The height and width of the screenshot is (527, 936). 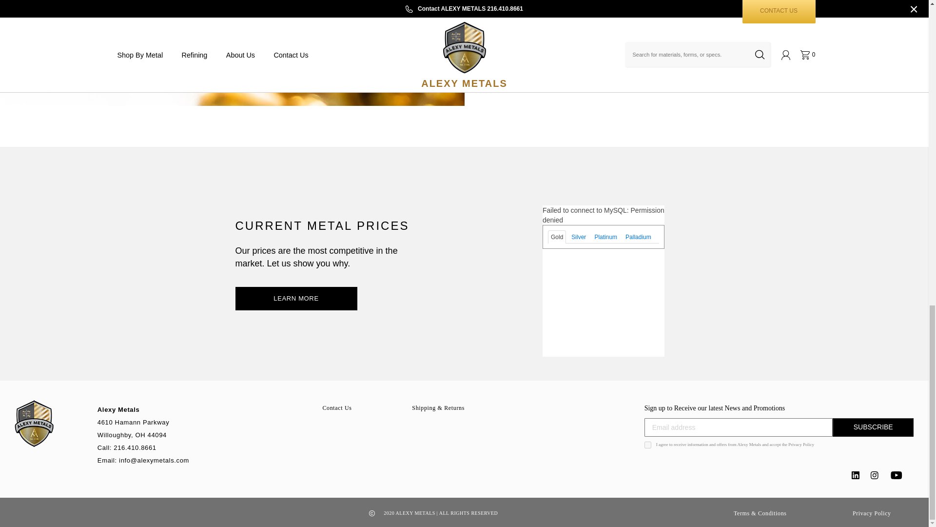 I want to click on LEARN MORE, so click(x=295, y=299).